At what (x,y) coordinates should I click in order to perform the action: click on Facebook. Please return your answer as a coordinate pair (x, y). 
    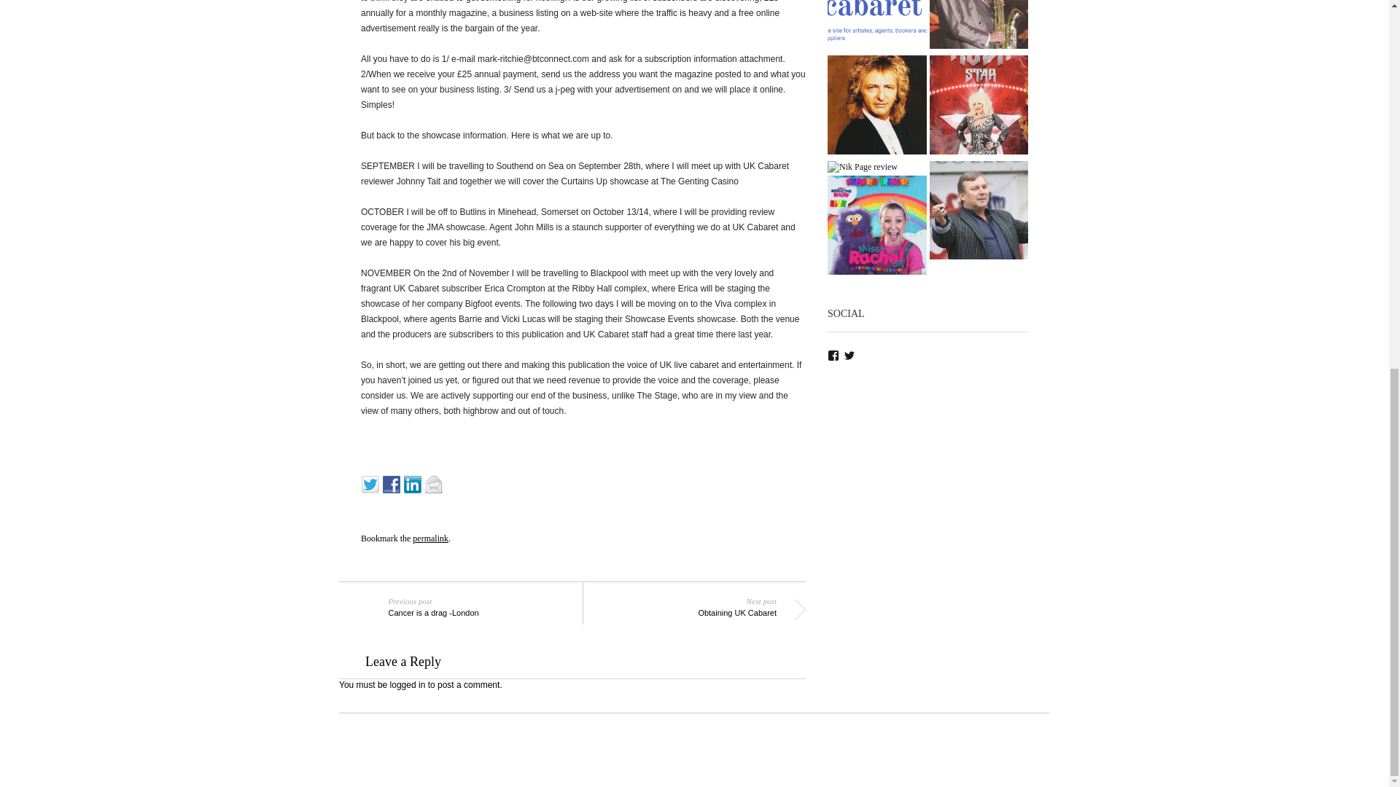
    Looking at the image, I should click on (876, 26).